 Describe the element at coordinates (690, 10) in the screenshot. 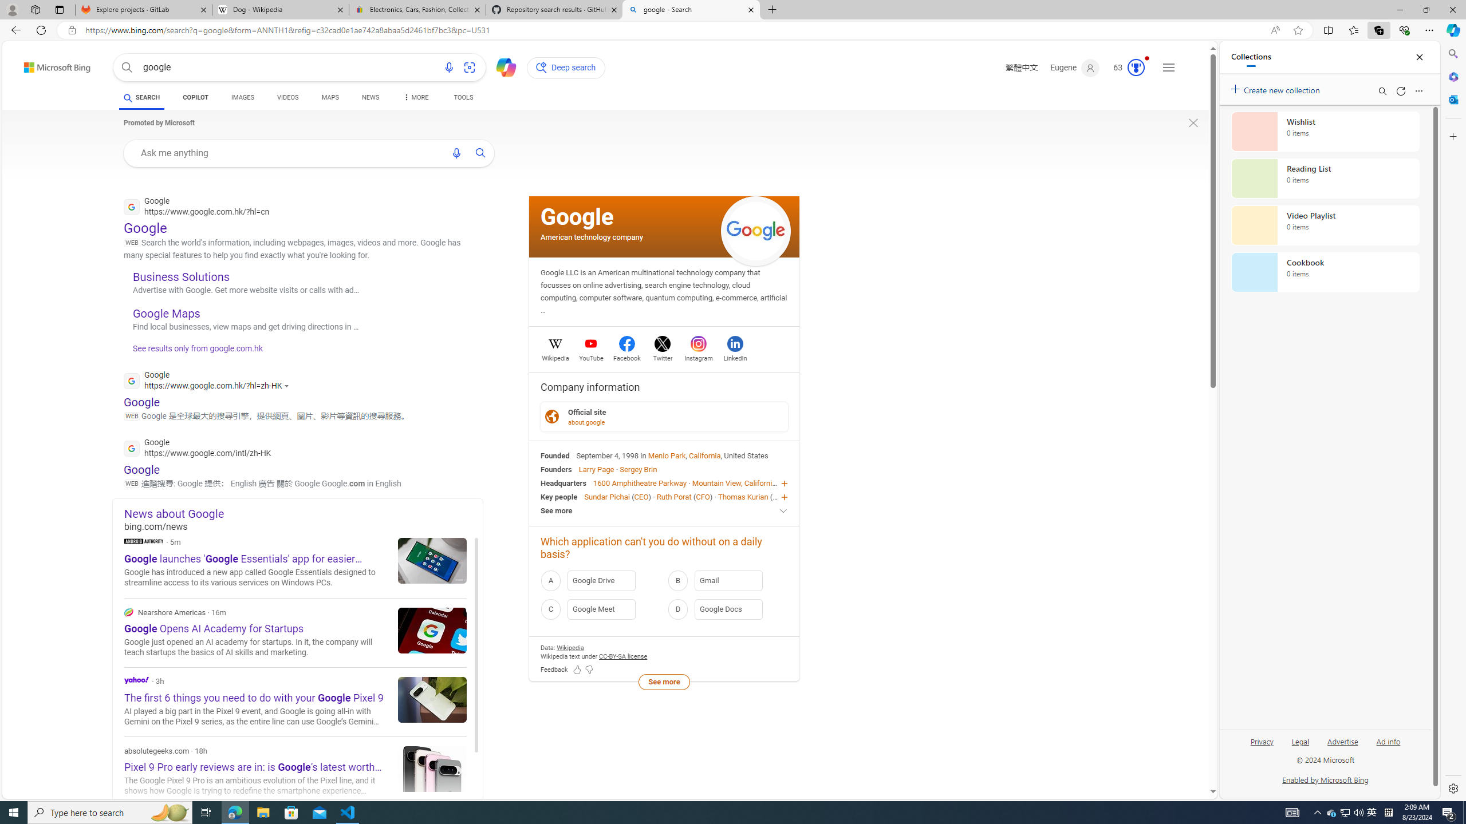

I see `google - Search` at that location.